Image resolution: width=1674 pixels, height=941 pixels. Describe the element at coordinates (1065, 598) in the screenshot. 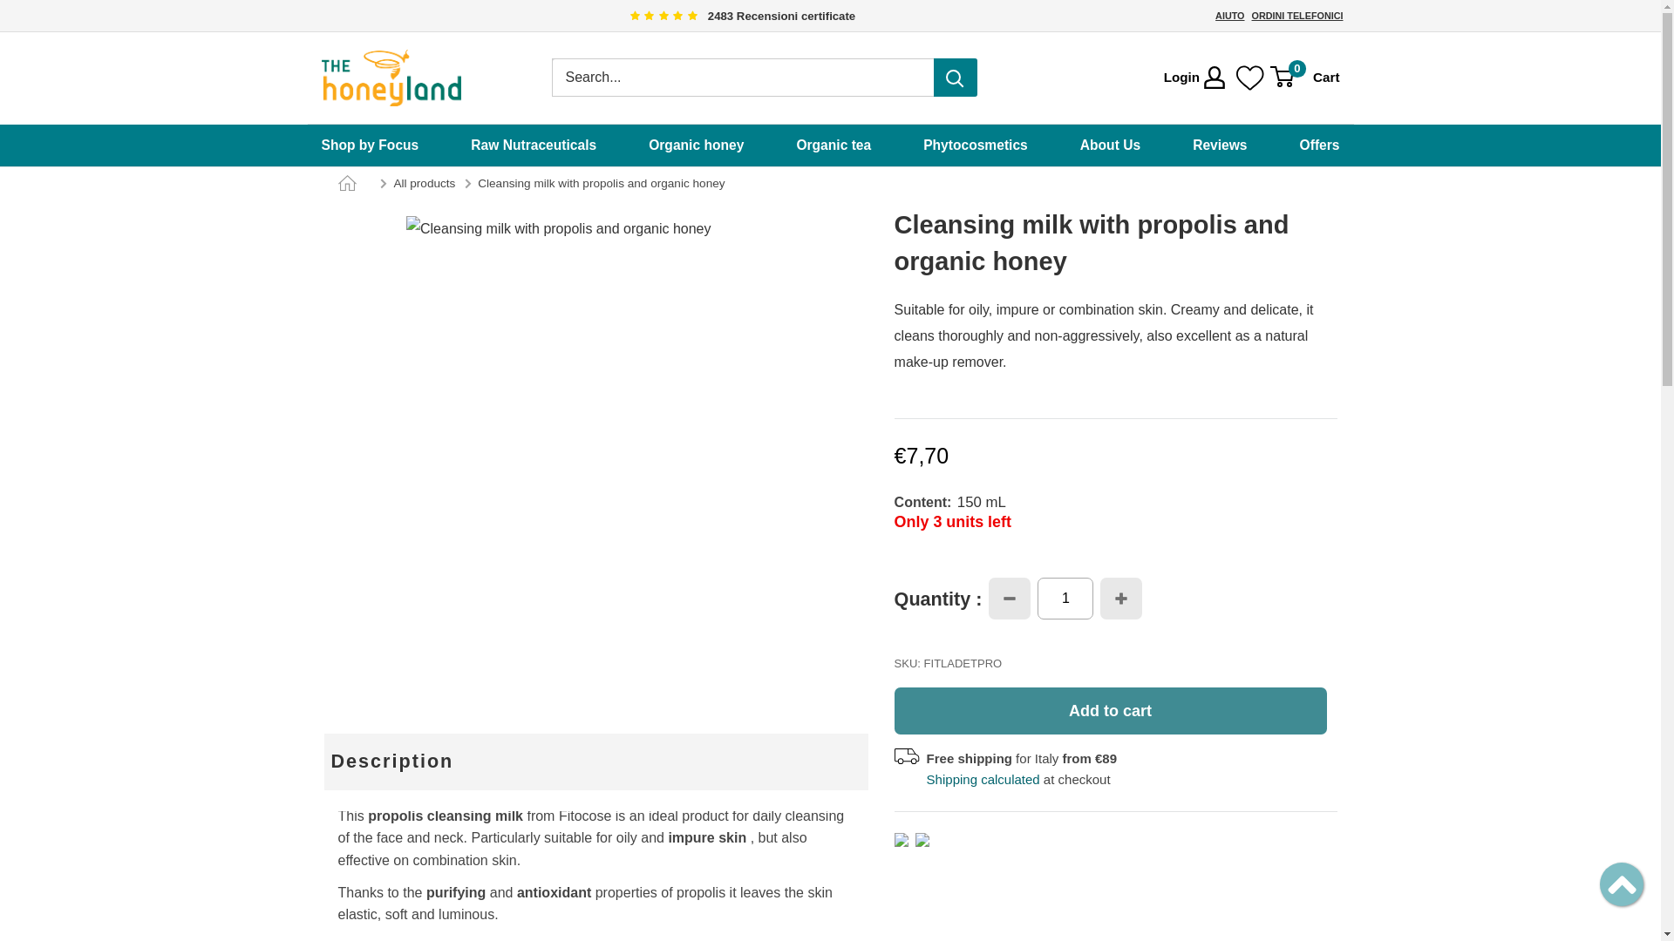

I see `1` at that location.